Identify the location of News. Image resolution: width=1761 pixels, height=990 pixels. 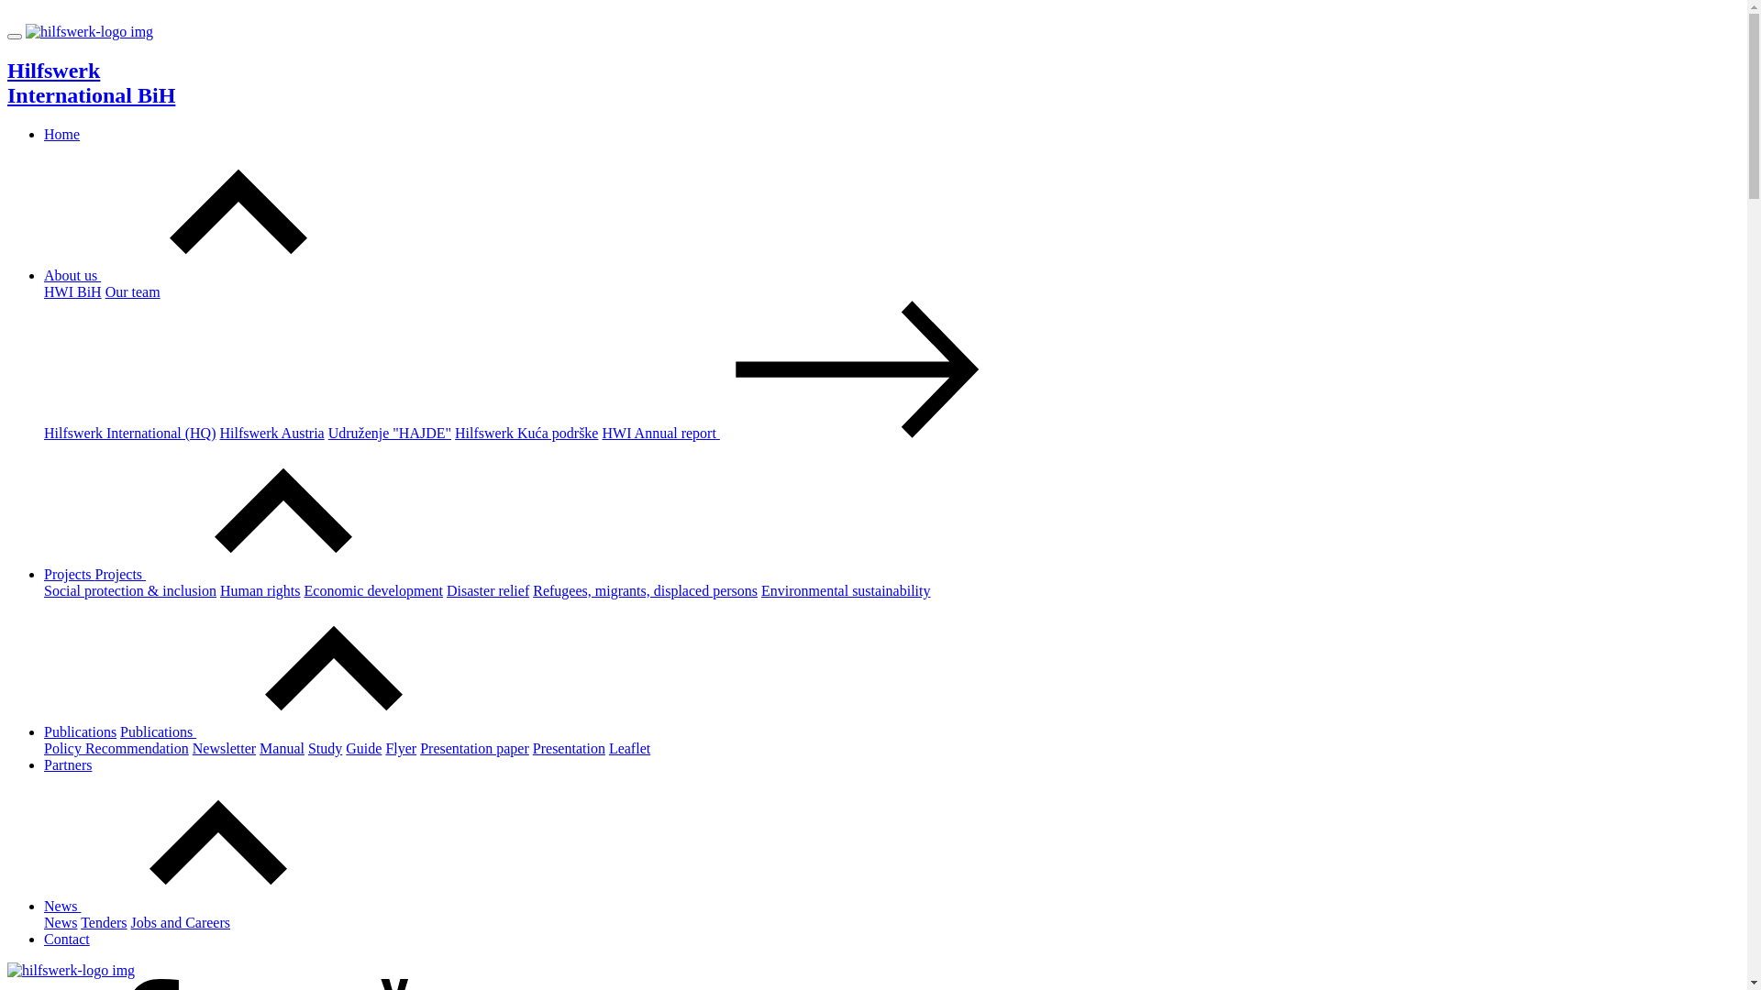
(61, 922).